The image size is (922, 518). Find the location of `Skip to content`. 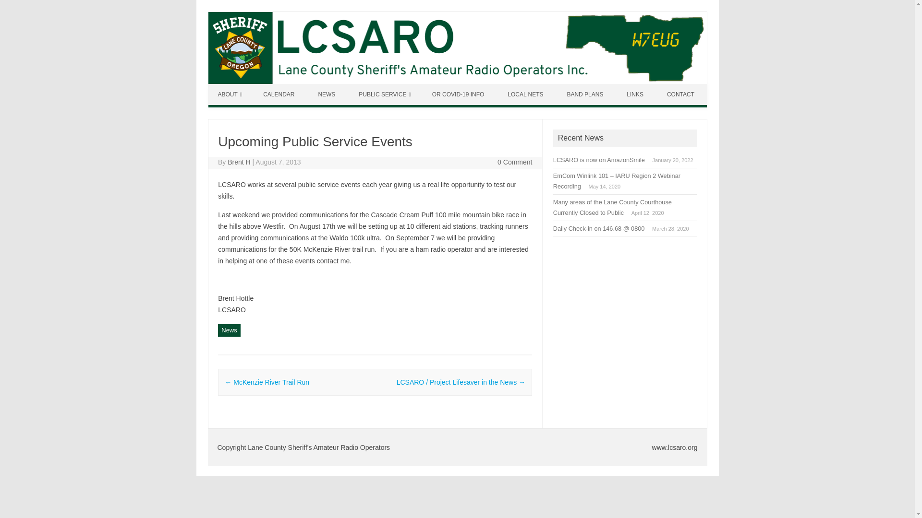

Skip to content is located at coordinates (230, 87).